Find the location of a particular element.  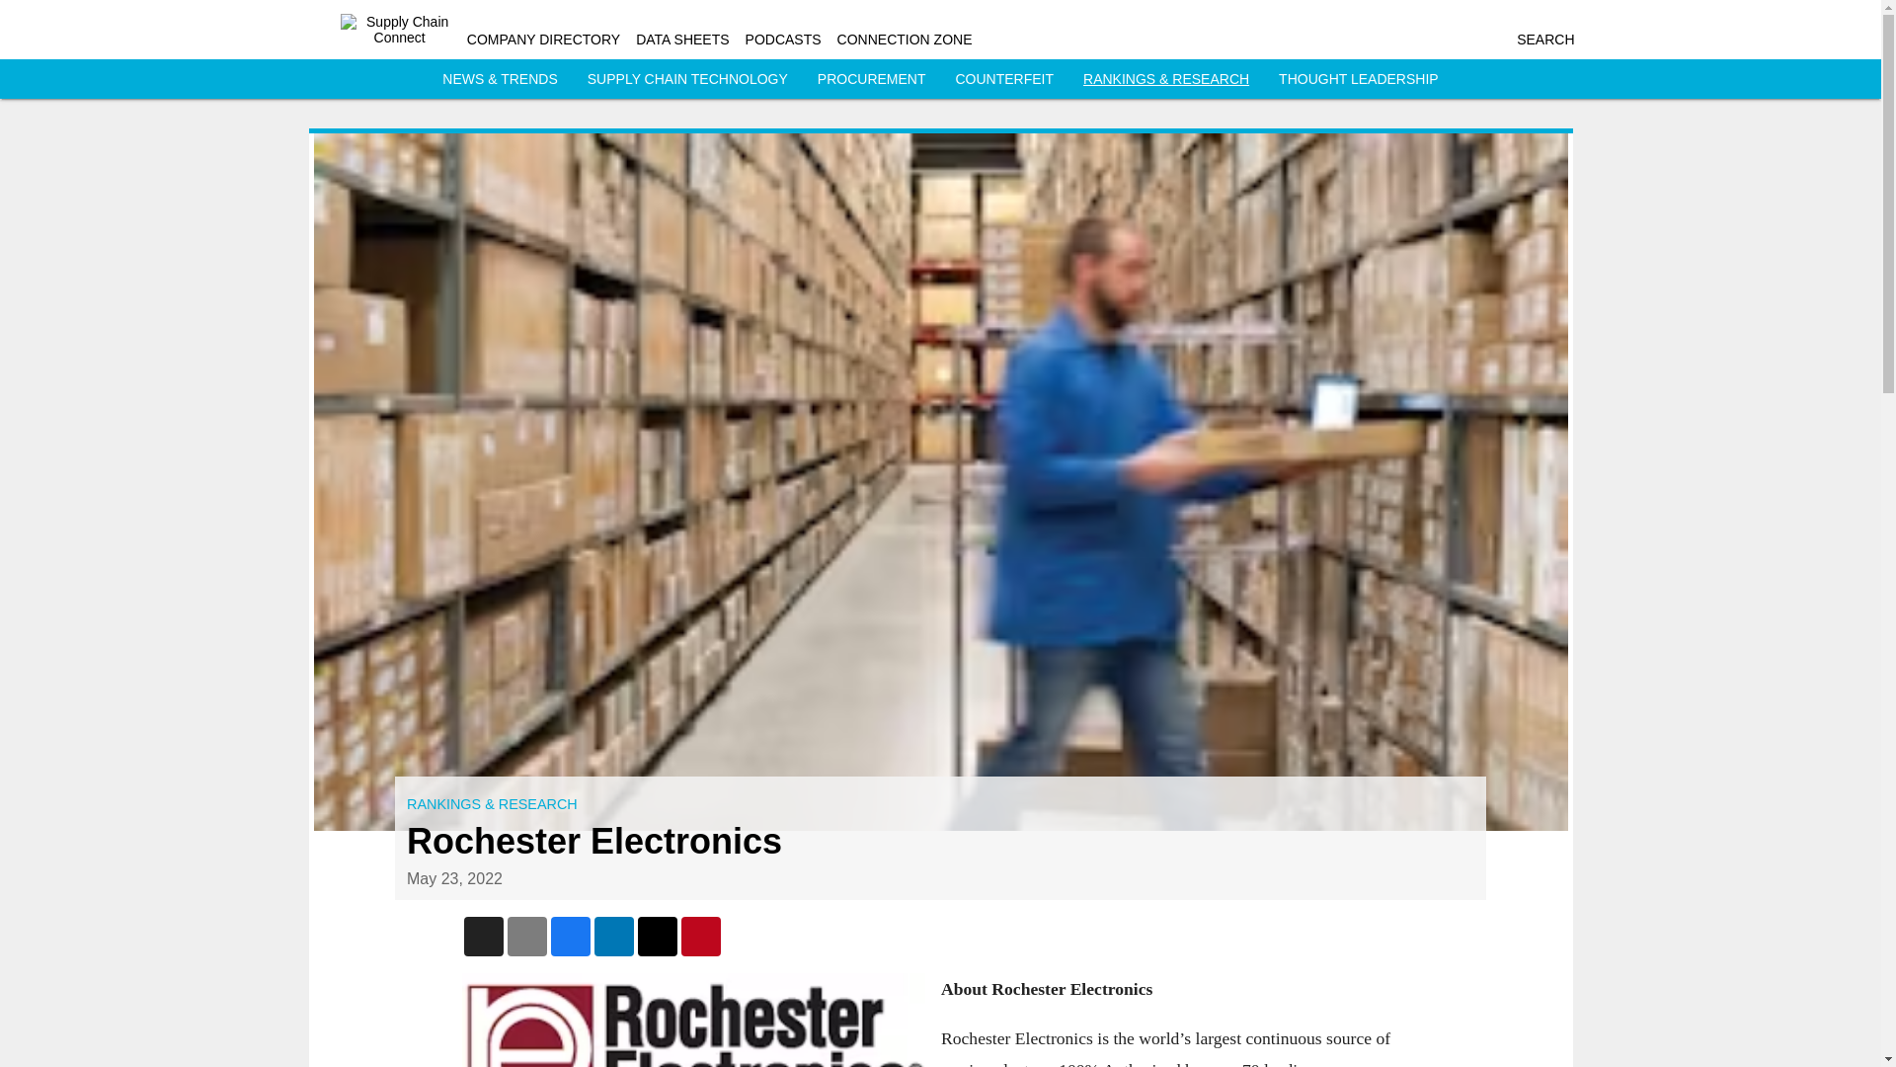

THOUGHT LEADERSHIP is located at coordinates (1359, 79).